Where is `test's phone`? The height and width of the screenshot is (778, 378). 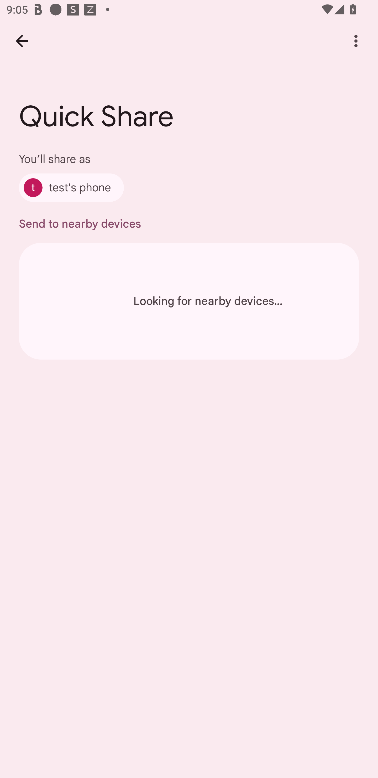
test's phone is located at coordinates (71, 188).